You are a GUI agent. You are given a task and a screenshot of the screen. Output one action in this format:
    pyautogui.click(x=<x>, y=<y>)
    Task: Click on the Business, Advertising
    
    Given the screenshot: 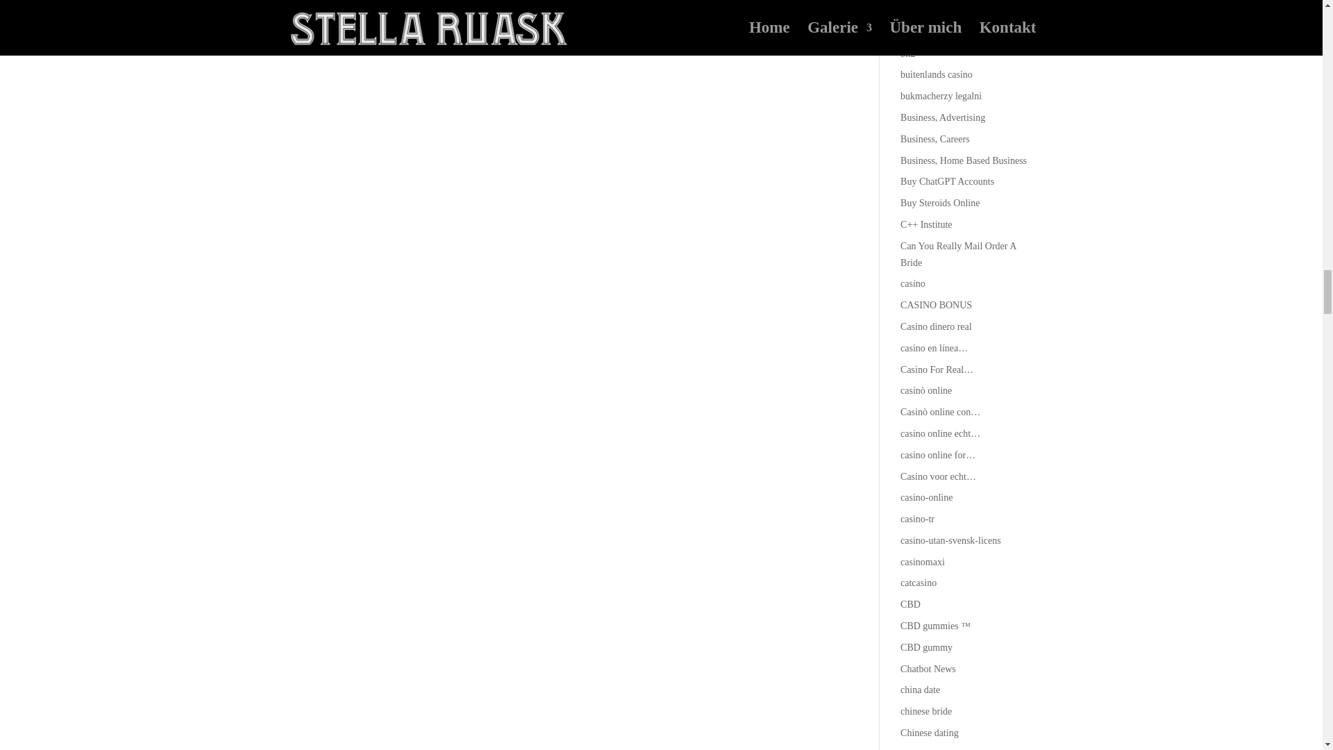 What is the action you would take?
    pyautogui.click(x=943, y=118)
    